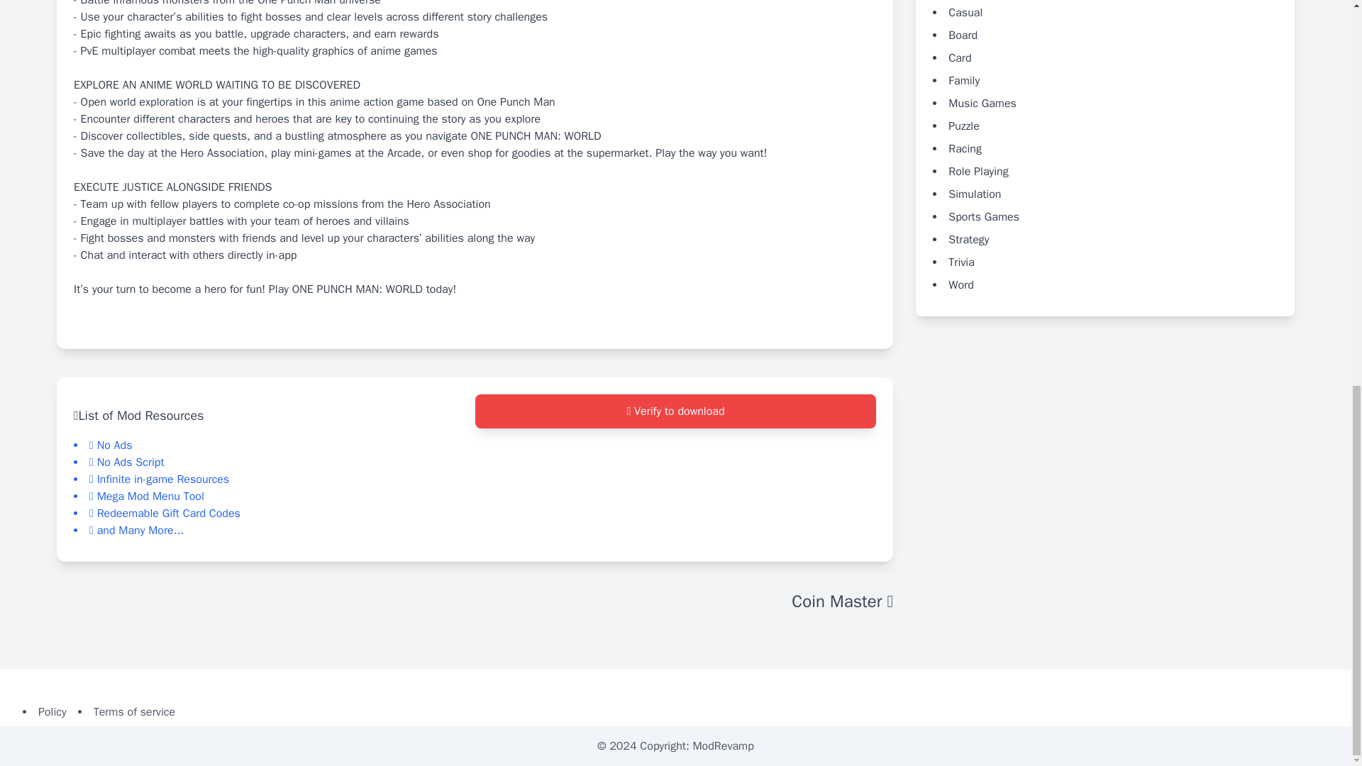 The height and width of the screenshot is (766, 1362). I want to click on Coin Master, so click(842, 601).